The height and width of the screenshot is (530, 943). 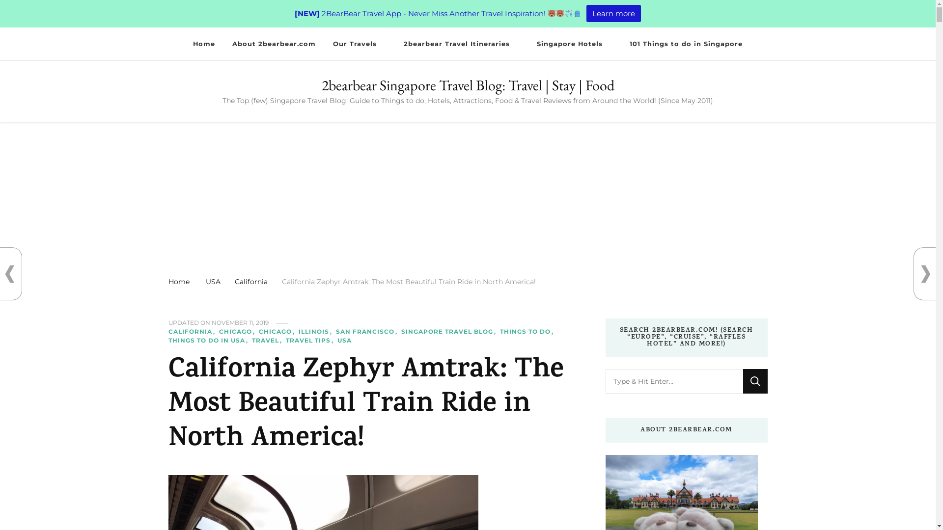 What do you see at coordinates (311, 341) in the screenshot?
I see `TRAVEL TIPS` at bounding box center [311, 341].